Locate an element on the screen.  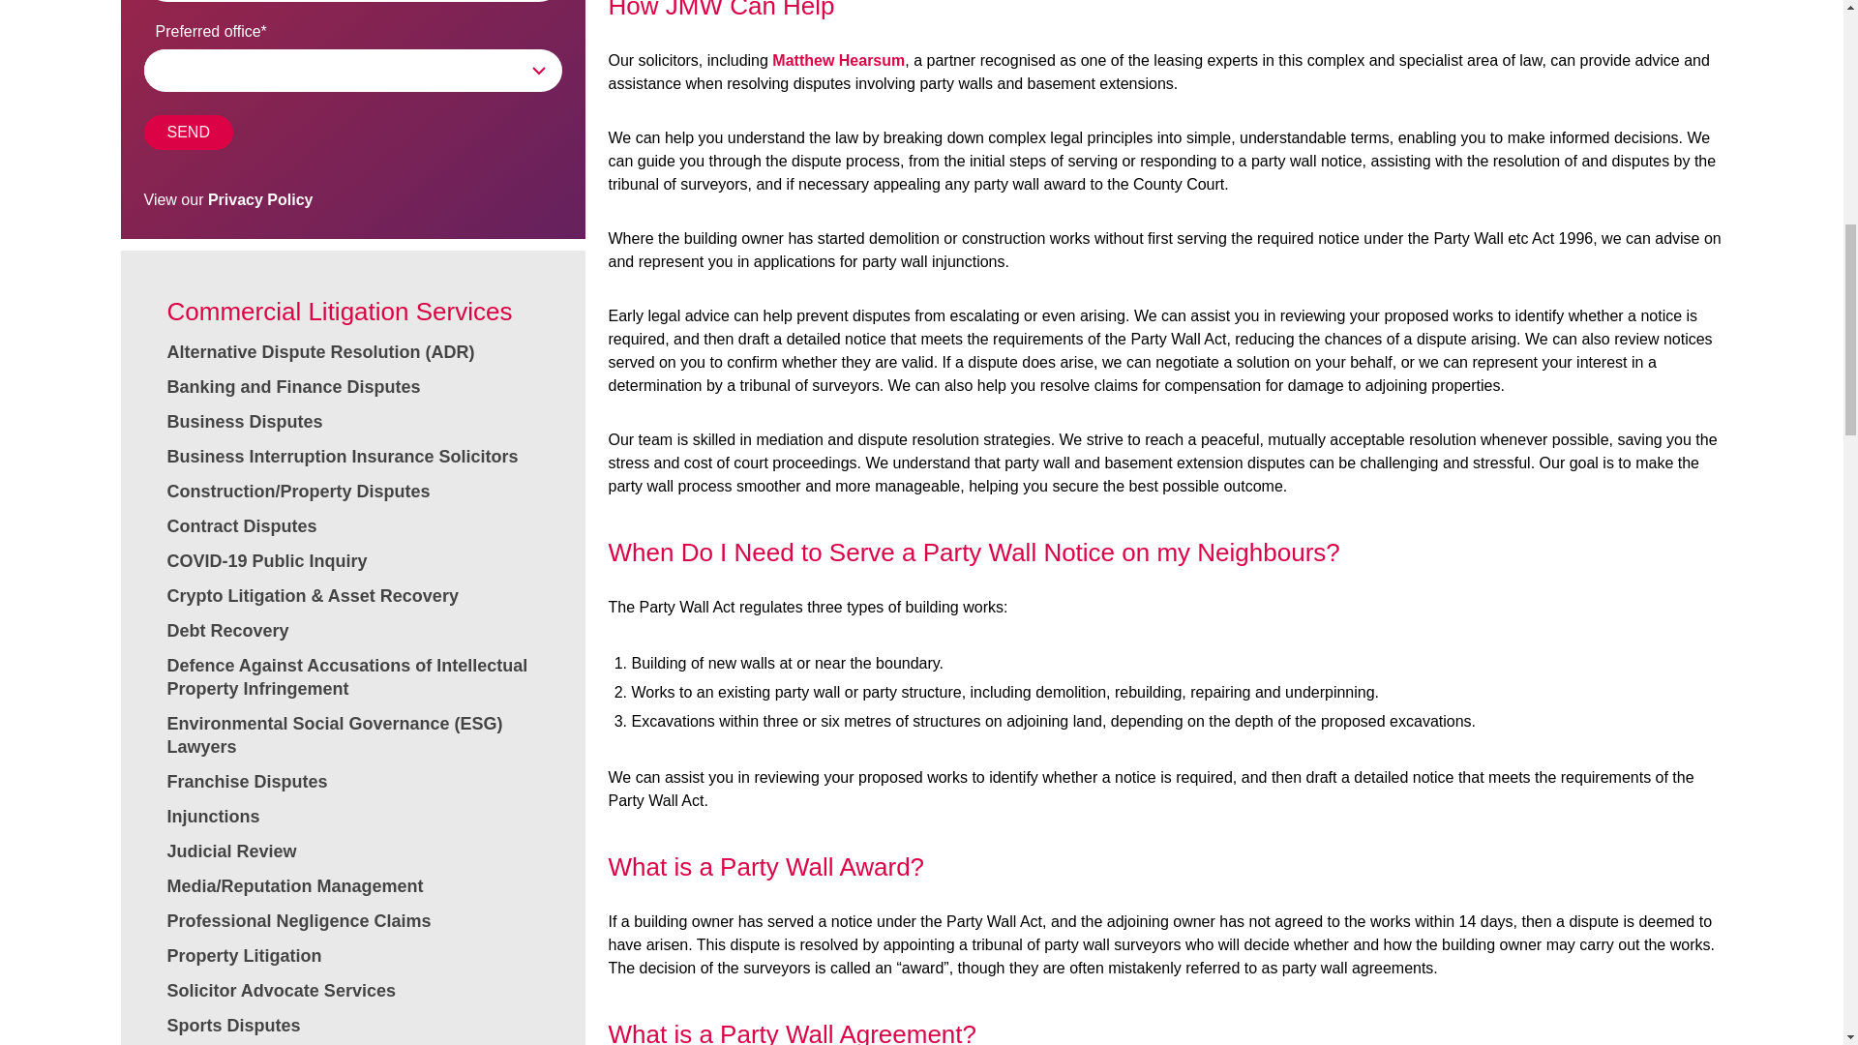
Business Interruption Insurance Solicitors is located at coordinates (343, 457).